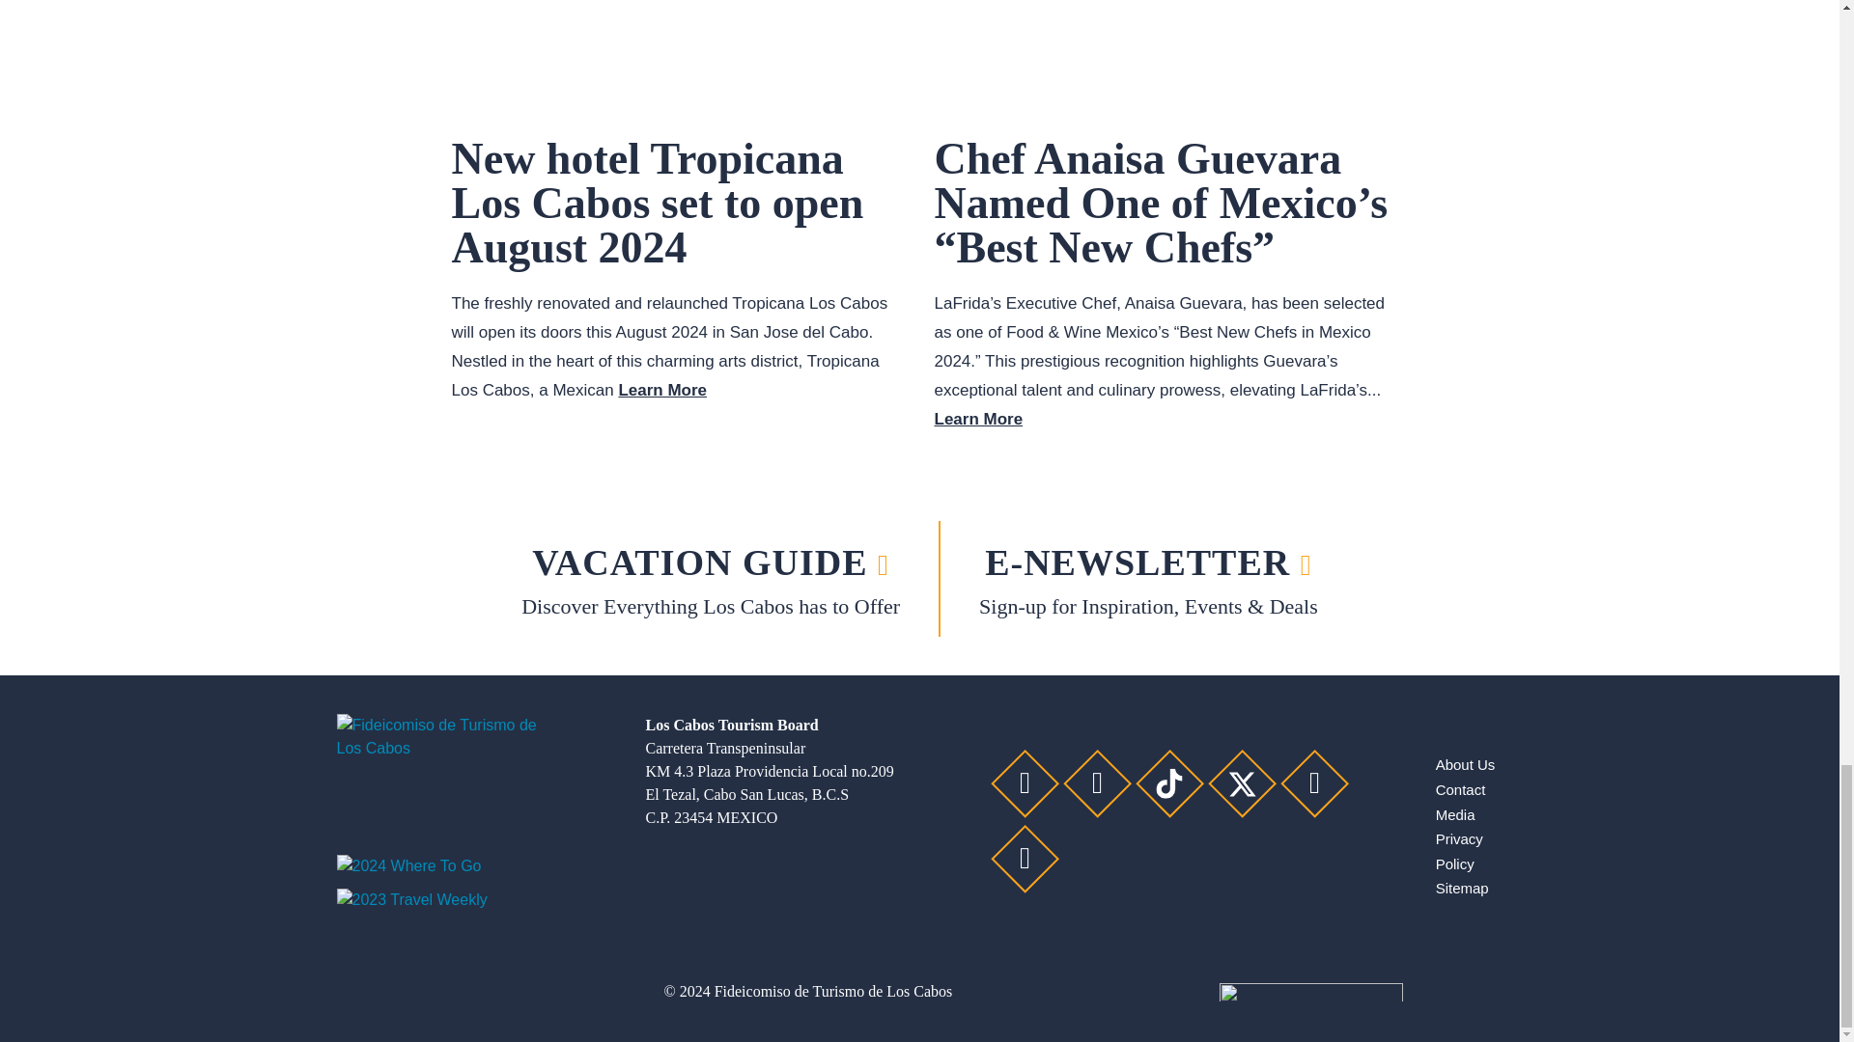 This screenshot has height=1042, width=1854. Describe the element at coordinates (1459, 851) in the screenshot. I see `Privacy Policy` at that location.